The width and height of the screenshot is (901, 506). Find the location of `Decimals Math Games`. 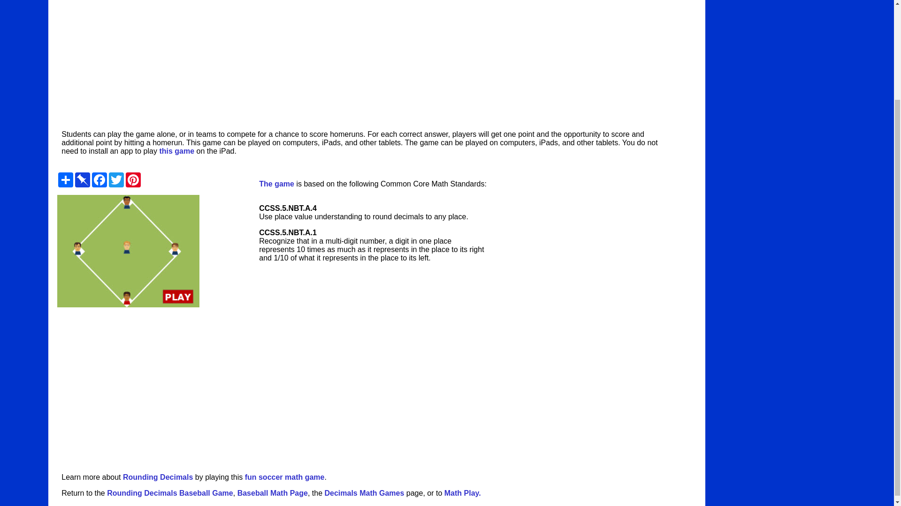

Decimals Math Games is located at coordinates (364, 493).